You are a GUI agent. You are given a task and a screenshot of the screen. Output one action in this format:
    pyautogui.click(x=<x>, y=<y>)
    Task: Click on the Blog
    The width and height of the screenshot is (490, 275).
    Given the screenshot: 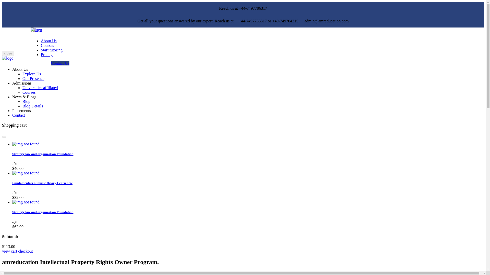 What is the action you would take?
    pyautogui.click(x=27, y=101)
    